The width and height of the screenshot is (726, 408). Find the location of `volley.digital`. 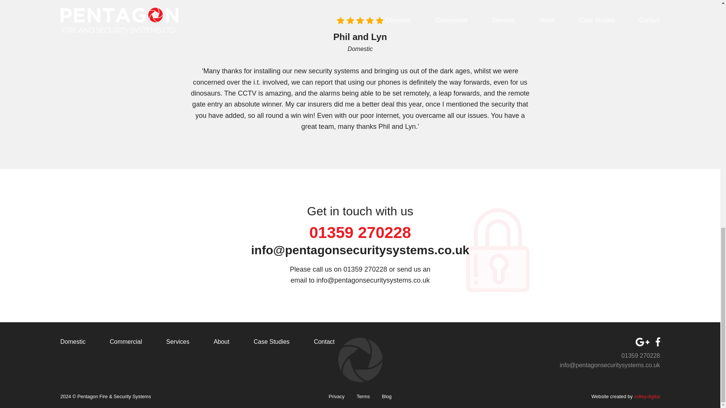

volley.digital is located at coordinates (647, 397).